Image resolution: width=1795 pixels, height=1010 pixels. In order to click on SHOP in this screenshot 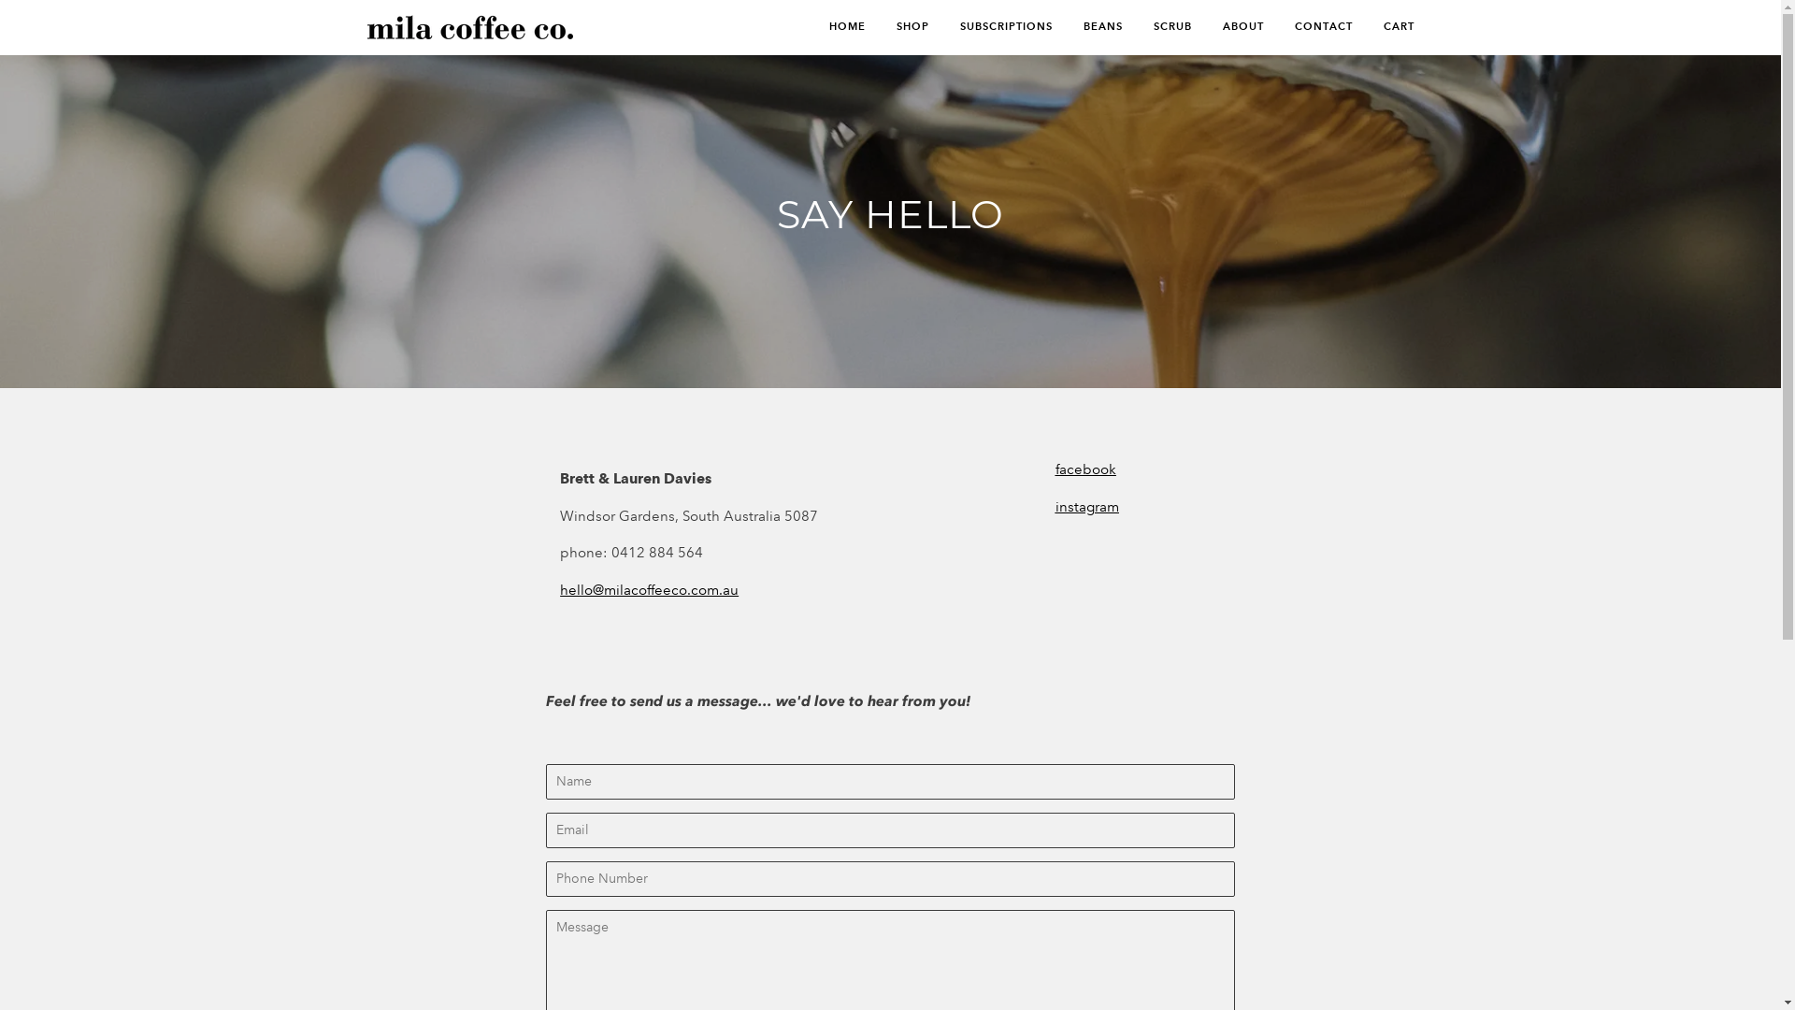, I will do `click(897, 27)`.